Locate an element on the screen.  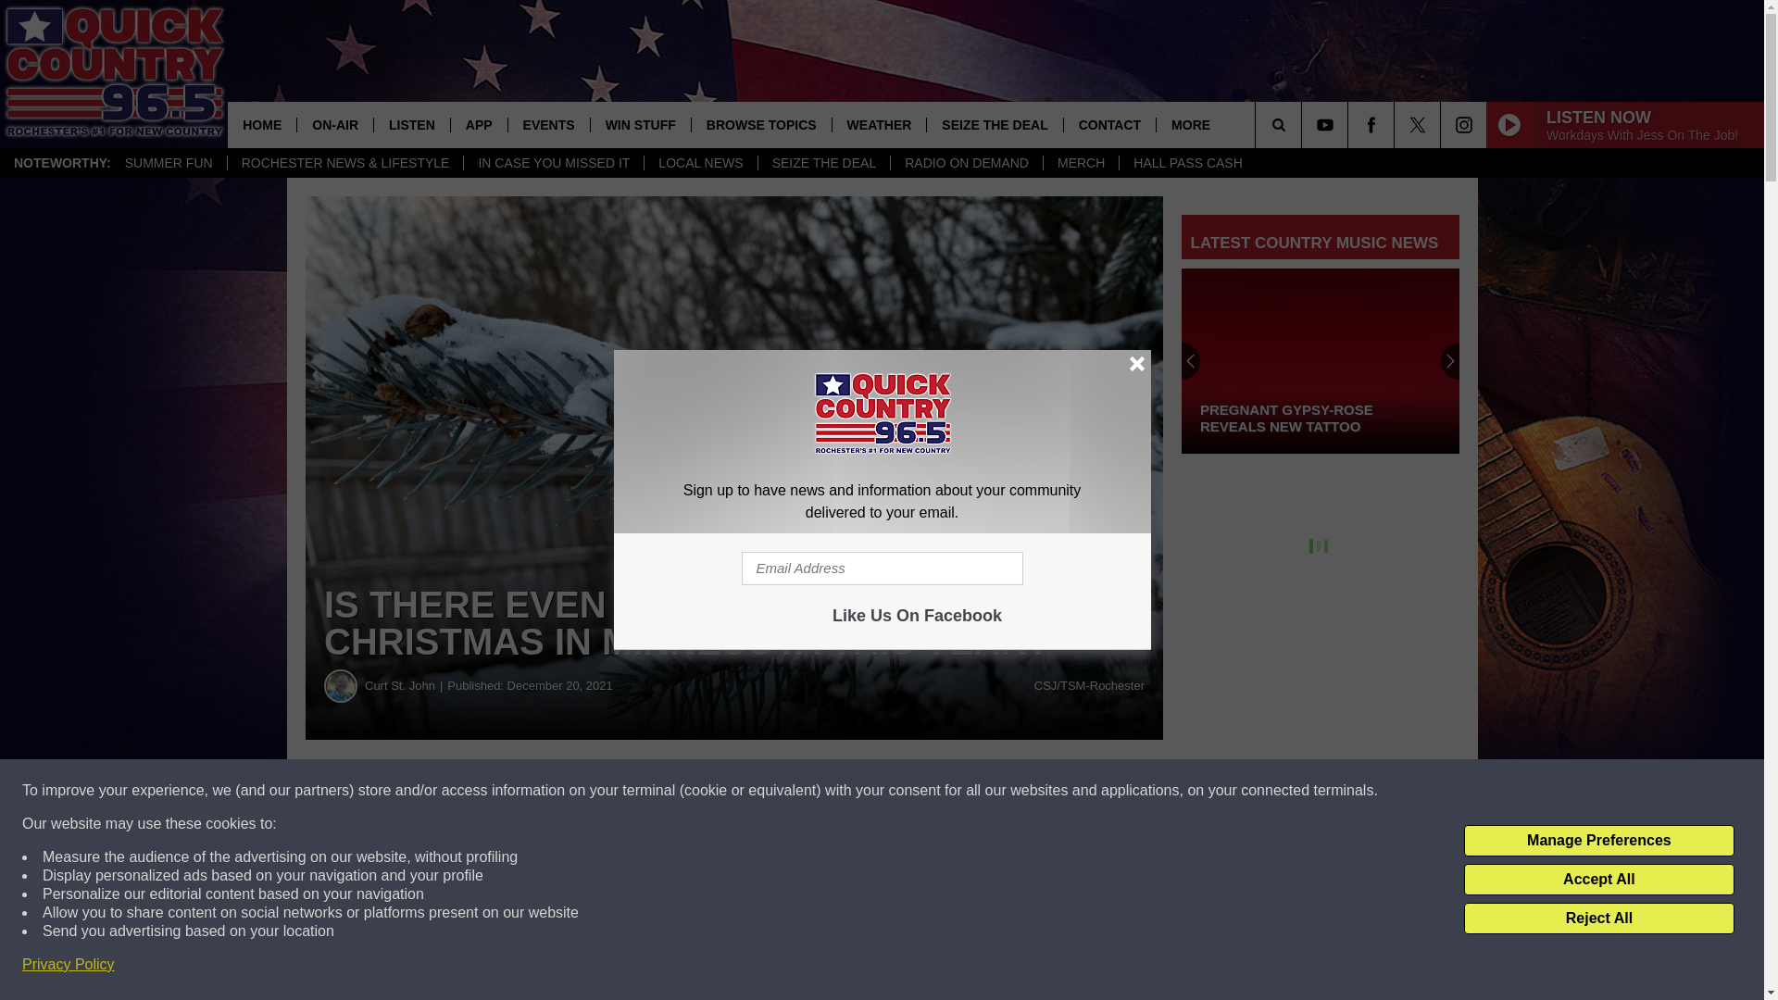
Share on Facebook is located at coordinates (563, 791).